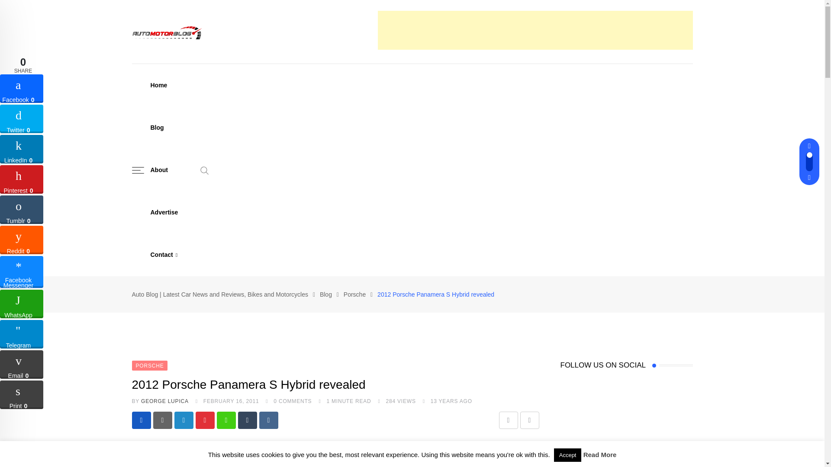 The image size is (831, 467). I want to click on Go to Blog., so click(325, 294).